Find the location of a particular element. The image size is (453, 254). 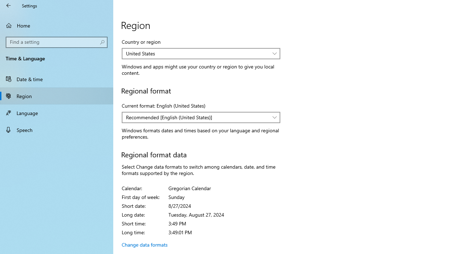

Recommended [English (United States)] is located at coordinates (197, 117).